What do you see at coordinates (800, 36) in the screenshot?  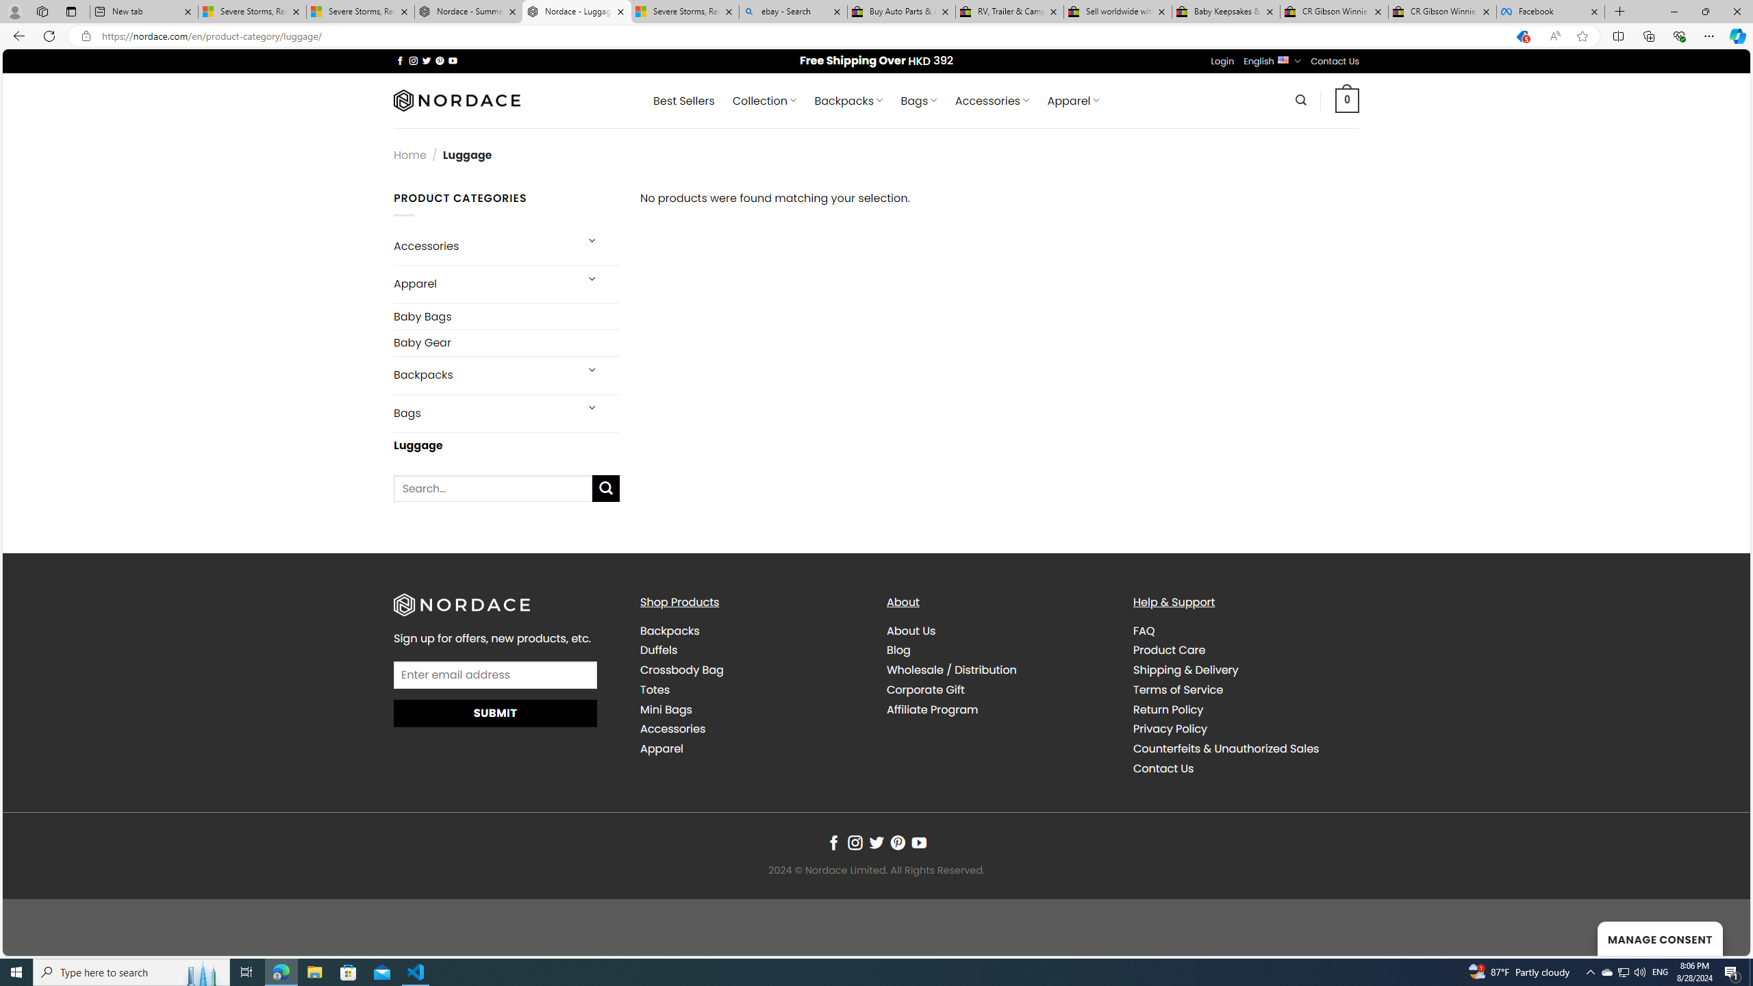 I see `Address and search bar` at bounding box center [800, 36].